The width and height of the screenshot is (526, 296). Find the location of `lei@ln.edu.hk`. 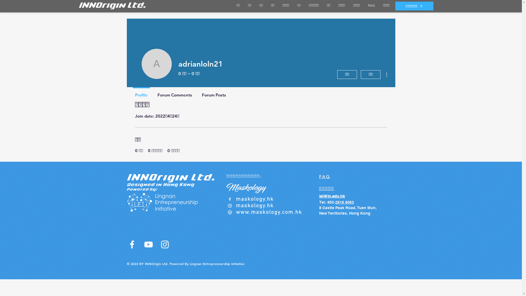

lei@ln.edu.hk is located at coordinates (332, 196).